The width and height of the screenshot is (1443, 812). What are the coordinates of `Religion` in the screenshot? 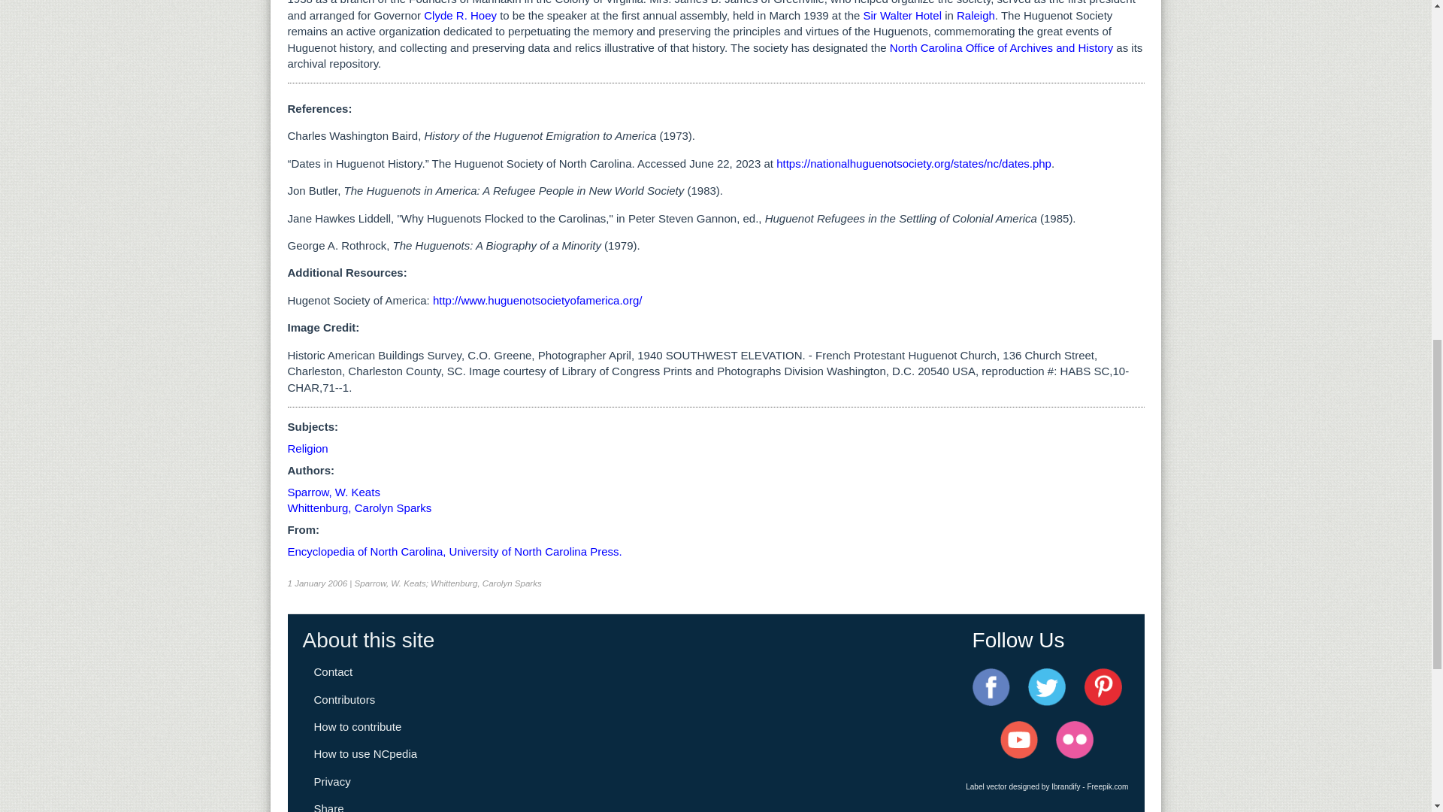 It's located at (307, 448).